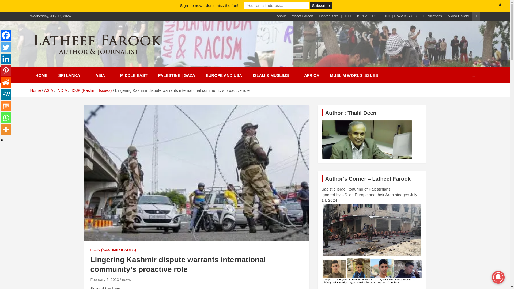  Describe the element at coordinates (41, 75) in the screenshot. I see `HOME` at that location.